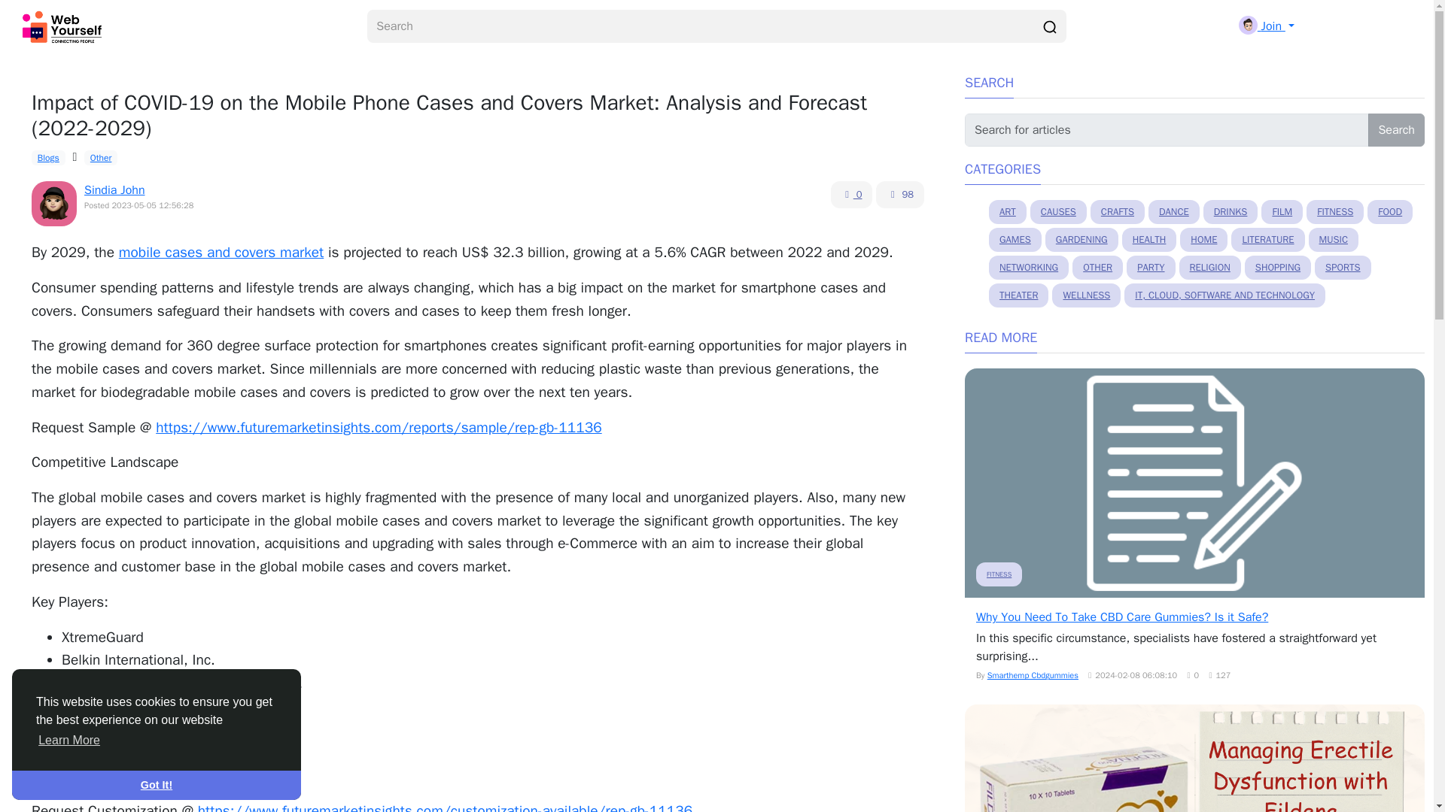 This screenshot has width=1445, height=812. What do you see at coordinates (1058, 212) in the screenshot?
I see `CAUSES` at bounding box center [1058, 212].